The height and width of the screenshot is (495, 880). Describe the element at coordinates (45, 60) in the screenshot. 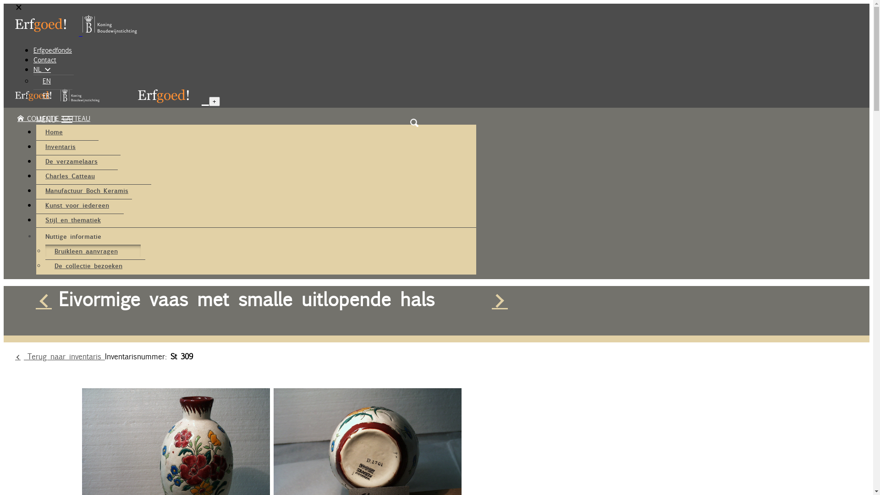

I see `Contact` at that location.